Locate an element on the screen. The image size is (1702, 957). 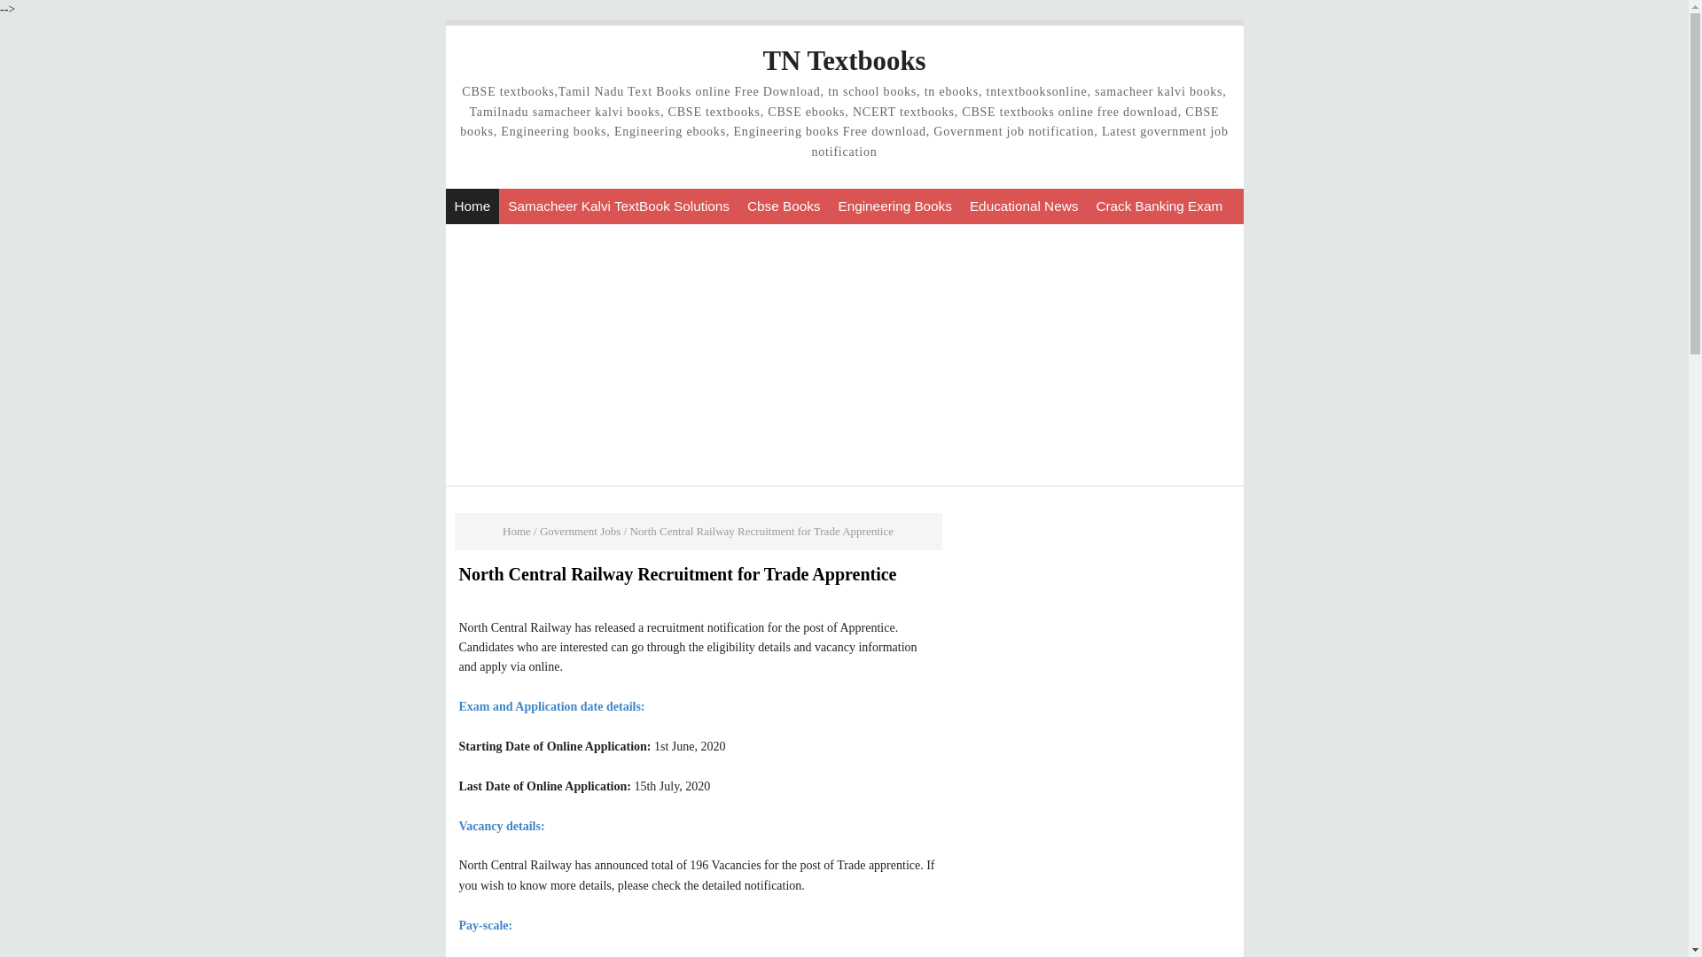
Government Jobs is located at coordinates (580, 530).